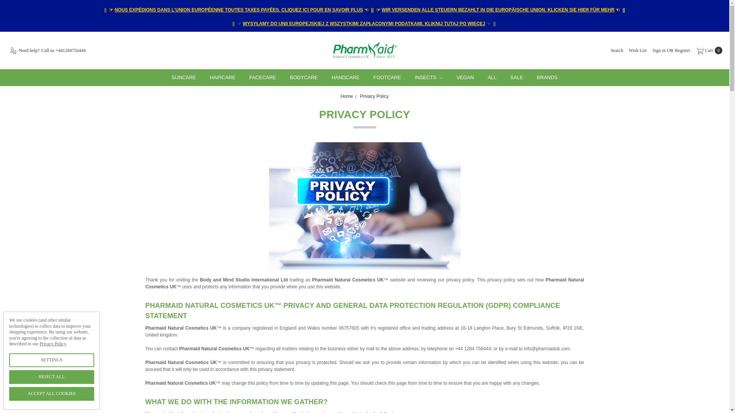 This screenshot has height=413, width=735. Describe the element at coordinates (374, 96) in the screenshot. I see `Privacy Policy` at that location.